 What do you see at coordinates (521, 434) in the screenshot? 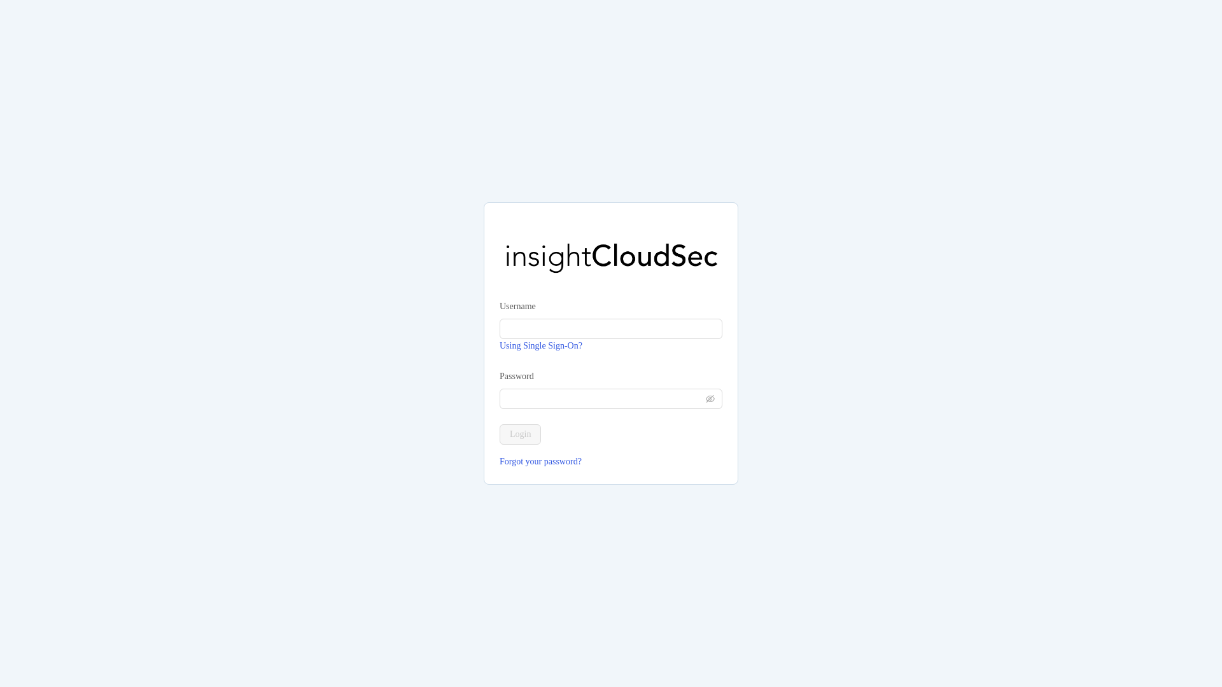
I see `Login` at bounding box center [521, 434].